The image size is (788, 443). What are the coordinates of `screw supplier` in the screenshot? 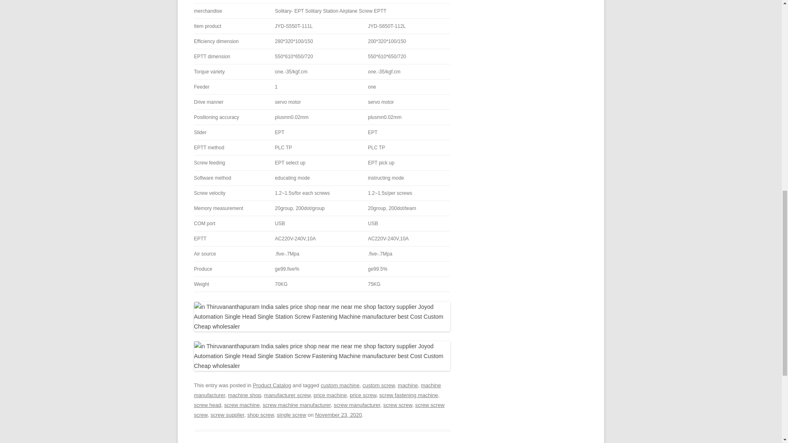 It's located at (227, 415).